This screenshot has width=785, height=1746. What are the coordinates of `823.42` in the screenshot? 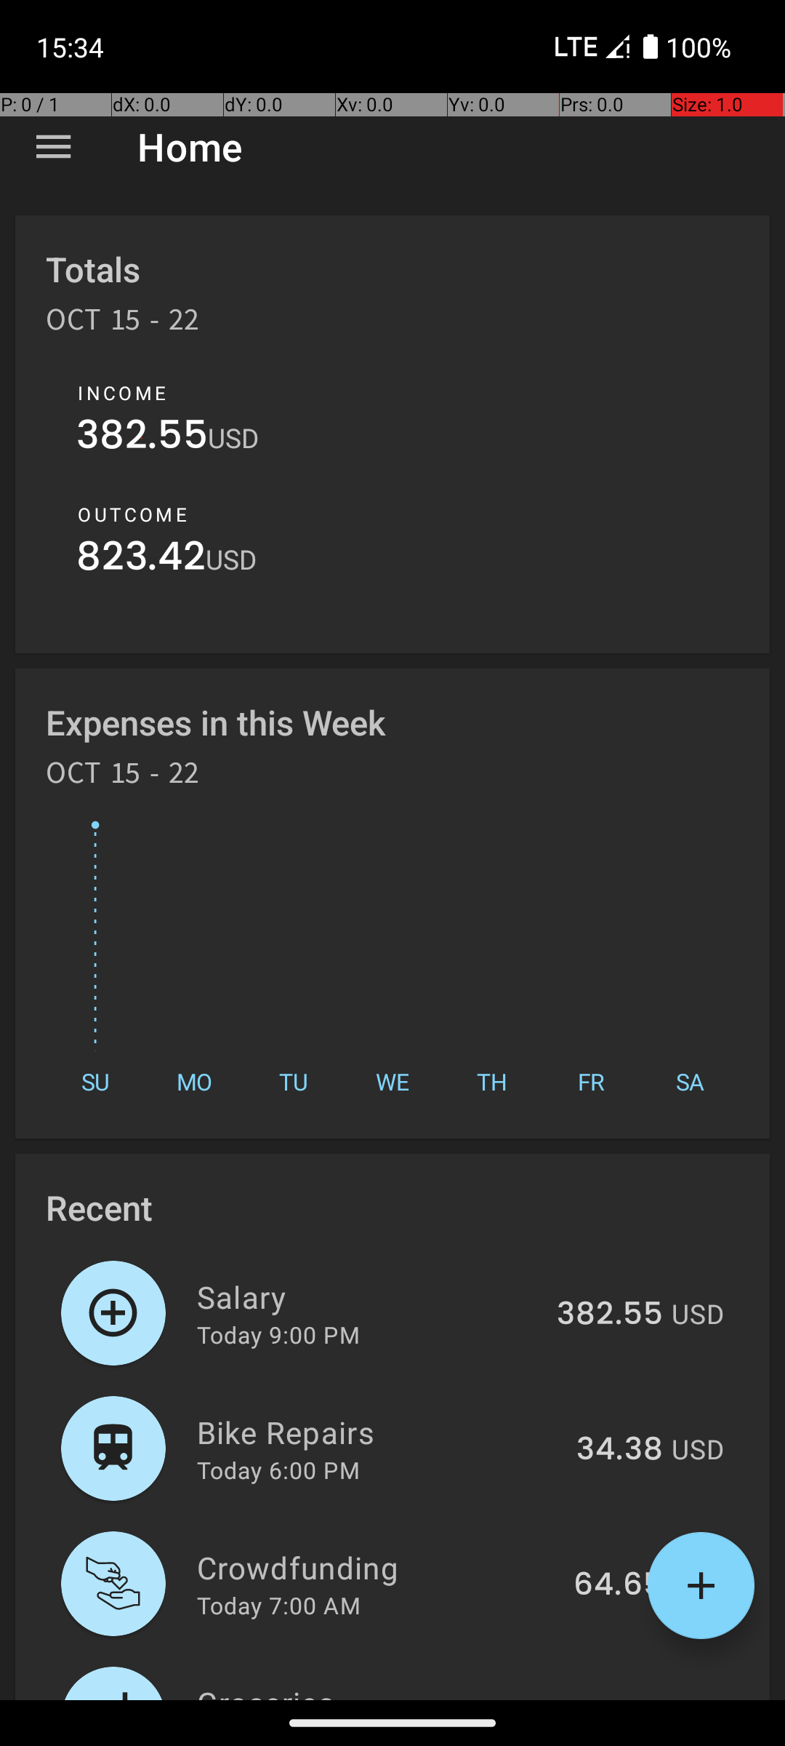 It's located at (141, 560).